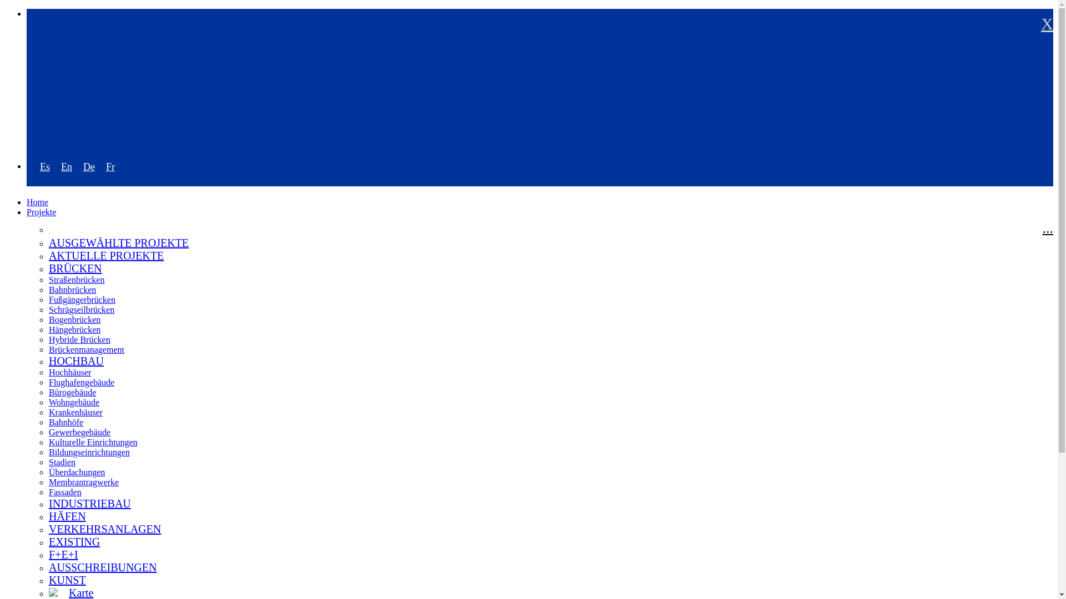  I want to click on Kulturelle Einrichtungen, so click(93, 442).